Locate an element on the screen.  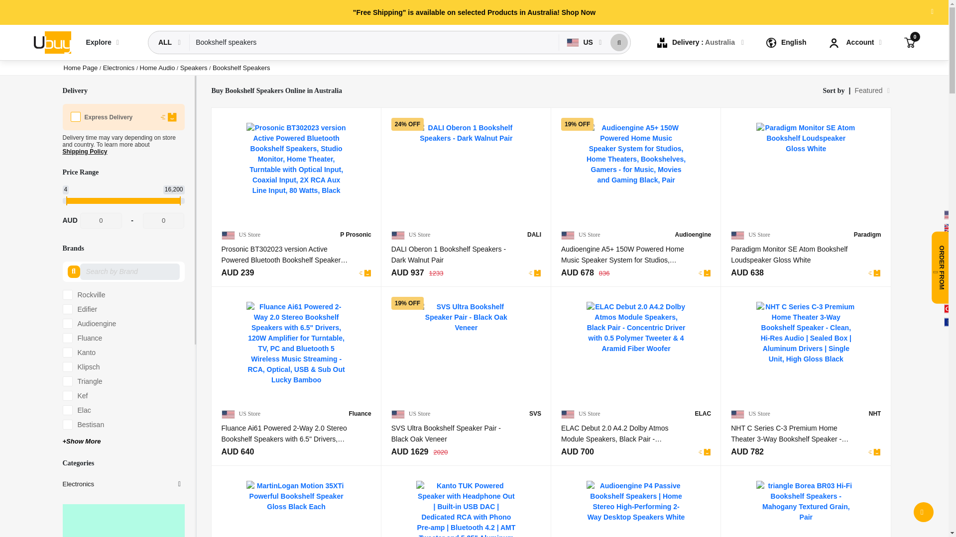
Bookshelf speakers is located at coordinates (374, 42).